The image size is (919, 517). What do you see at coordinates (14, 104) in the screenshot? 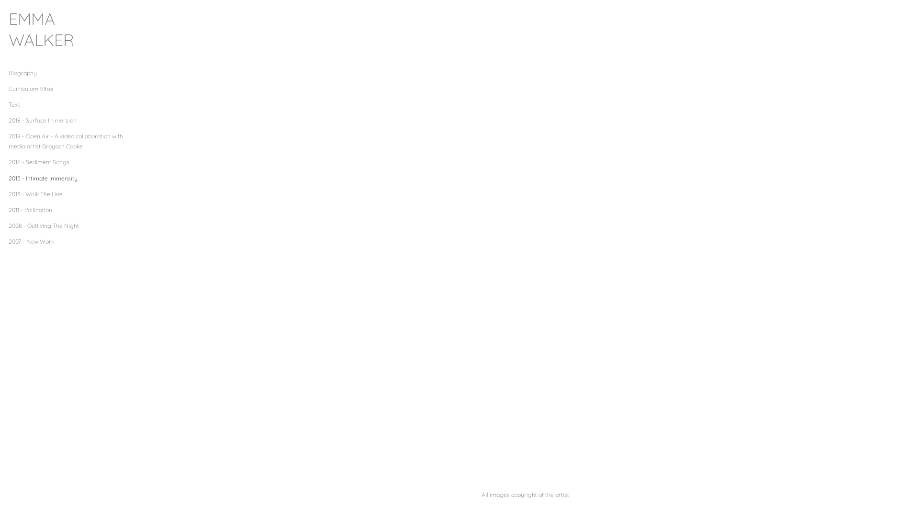
I see `Text` at bounding box center [14, 104].